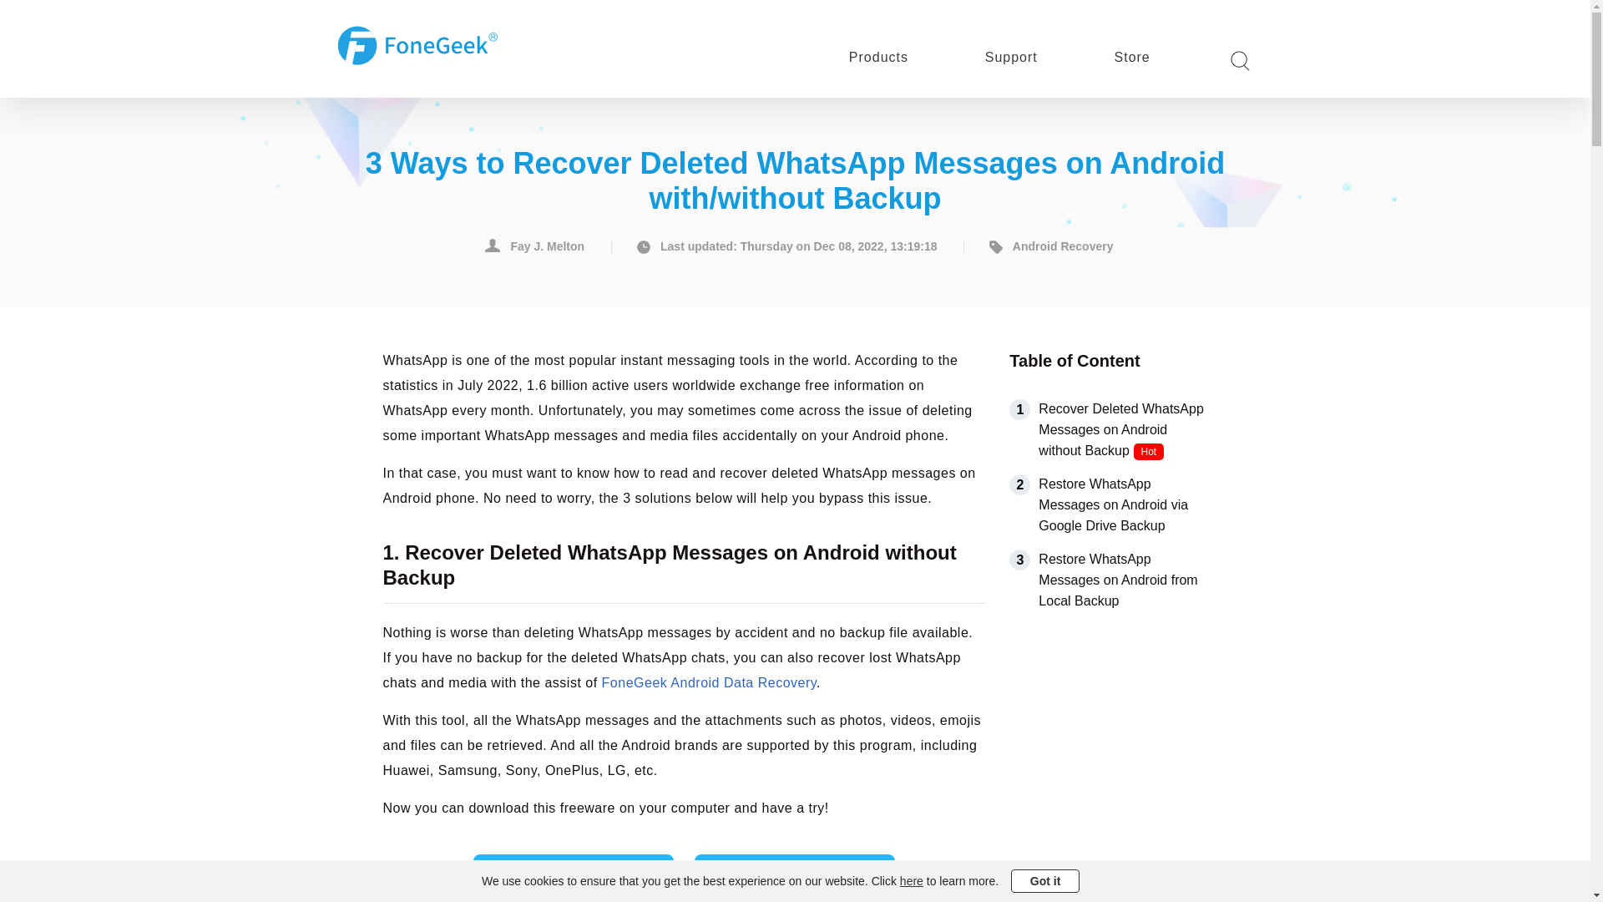 This screenshot has height=902, width=1603. Describe the element at coordinates (878, 57) in the screenshot. I see `Products` at that location.